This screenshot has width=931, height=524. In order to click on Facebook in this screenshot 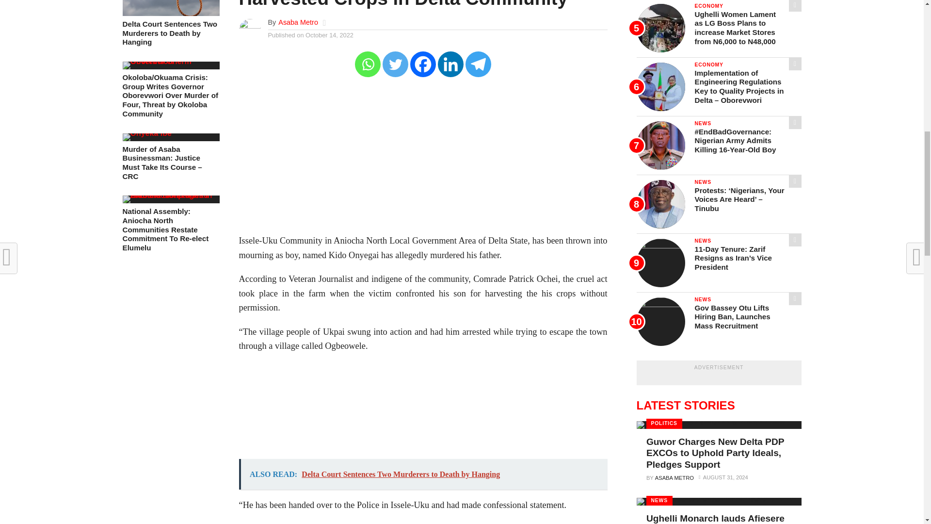, I will do `click(423, 64)`.